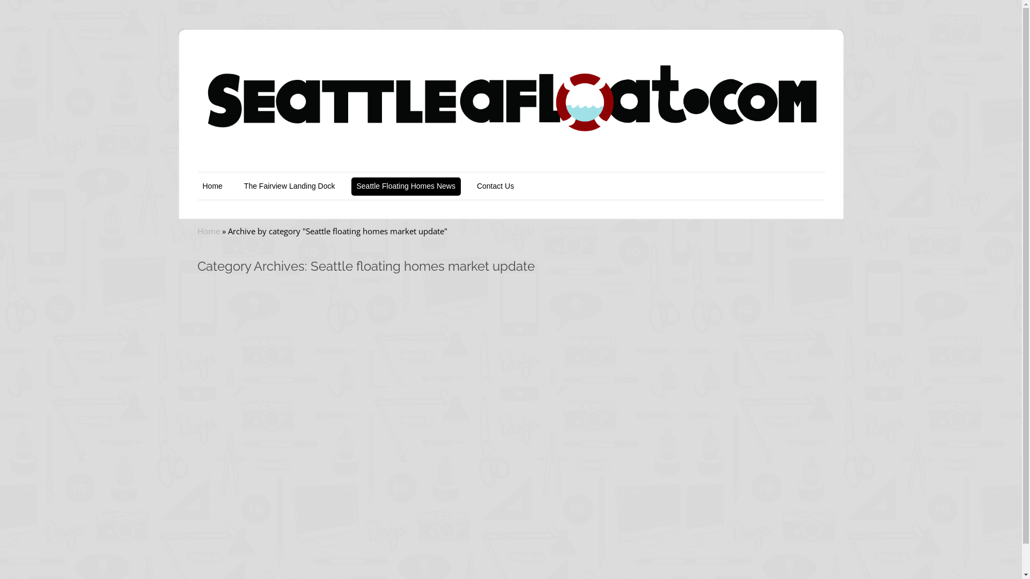 The width and height of the screenshot is (1030, 579). I want to click on Contact Us, so click(496, 187).